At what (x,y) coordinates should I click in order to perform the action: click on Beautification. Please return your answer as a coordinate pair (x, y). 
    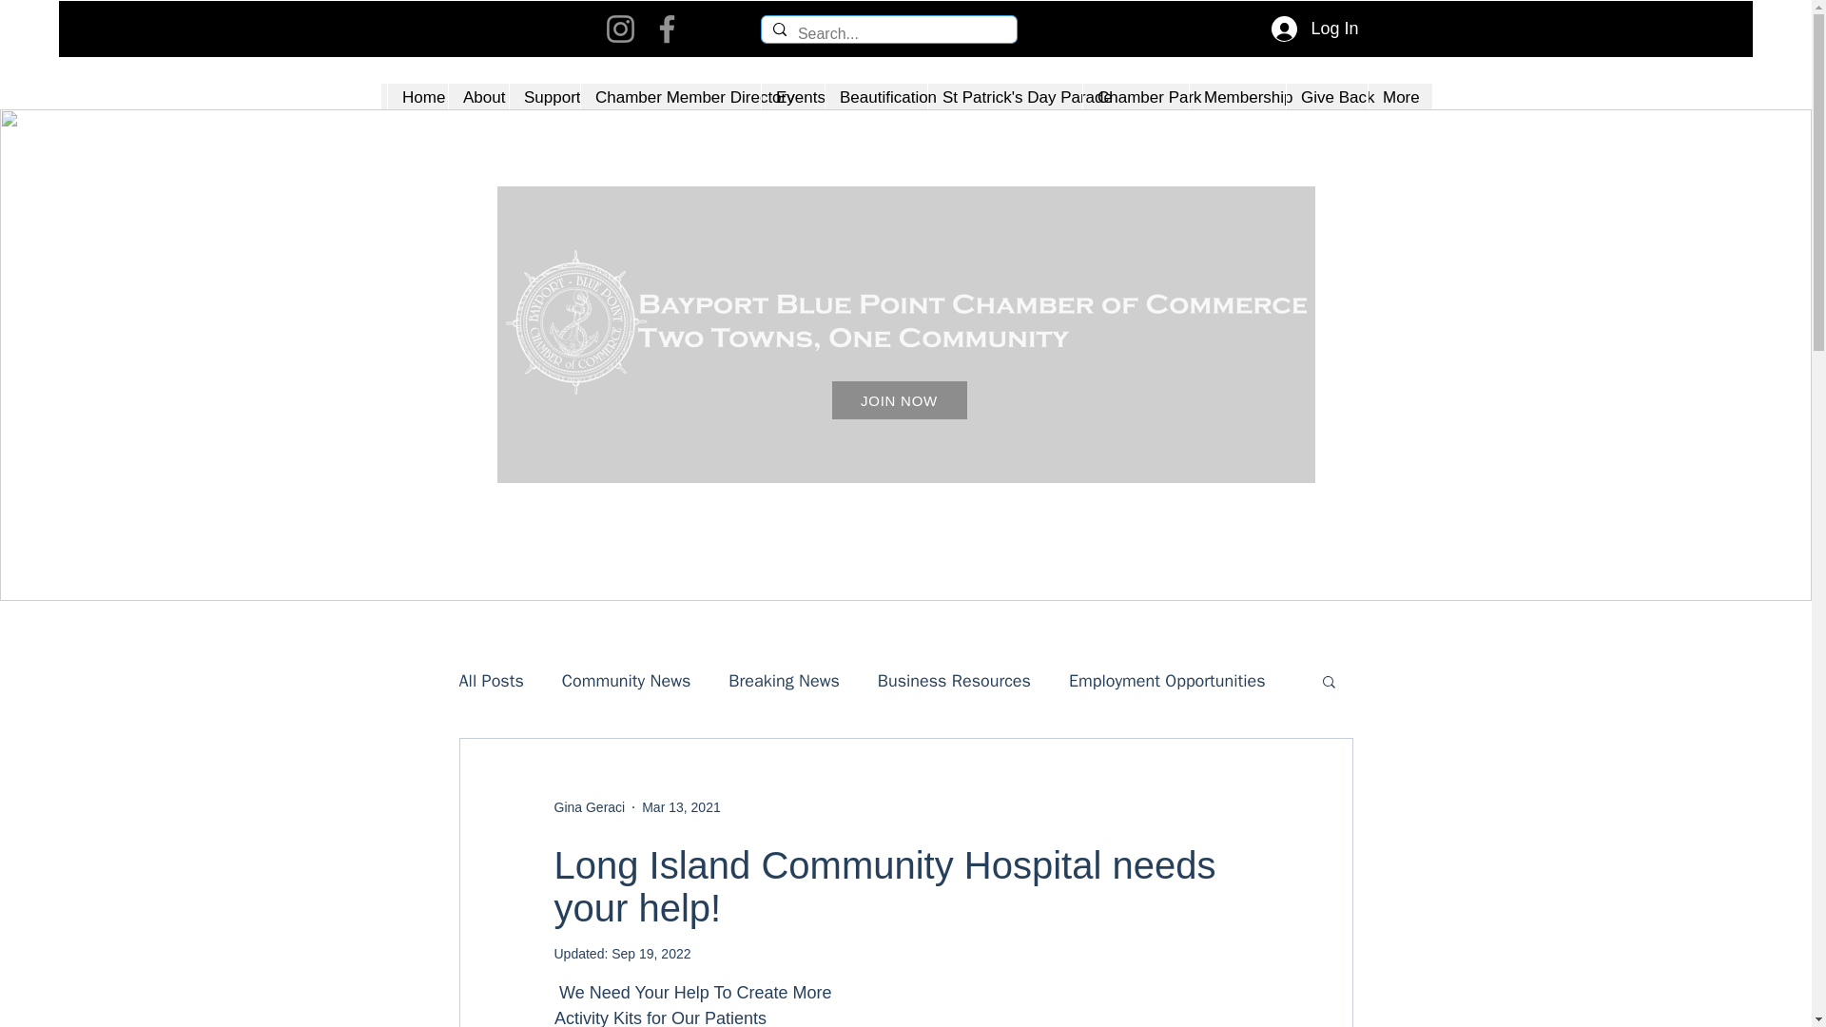
    Looking at the image, I should click on (876, 97).